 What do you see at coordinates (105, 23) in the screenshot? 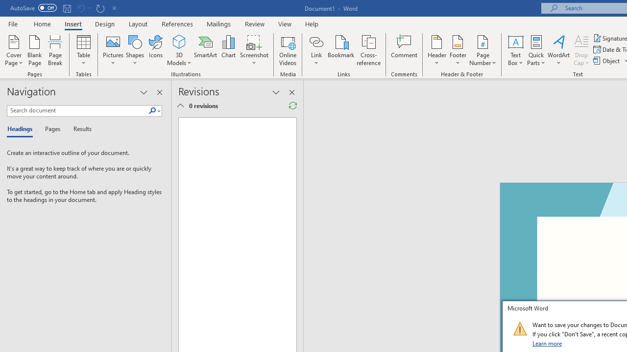
I see `Design` at bounding box center [105, 23].